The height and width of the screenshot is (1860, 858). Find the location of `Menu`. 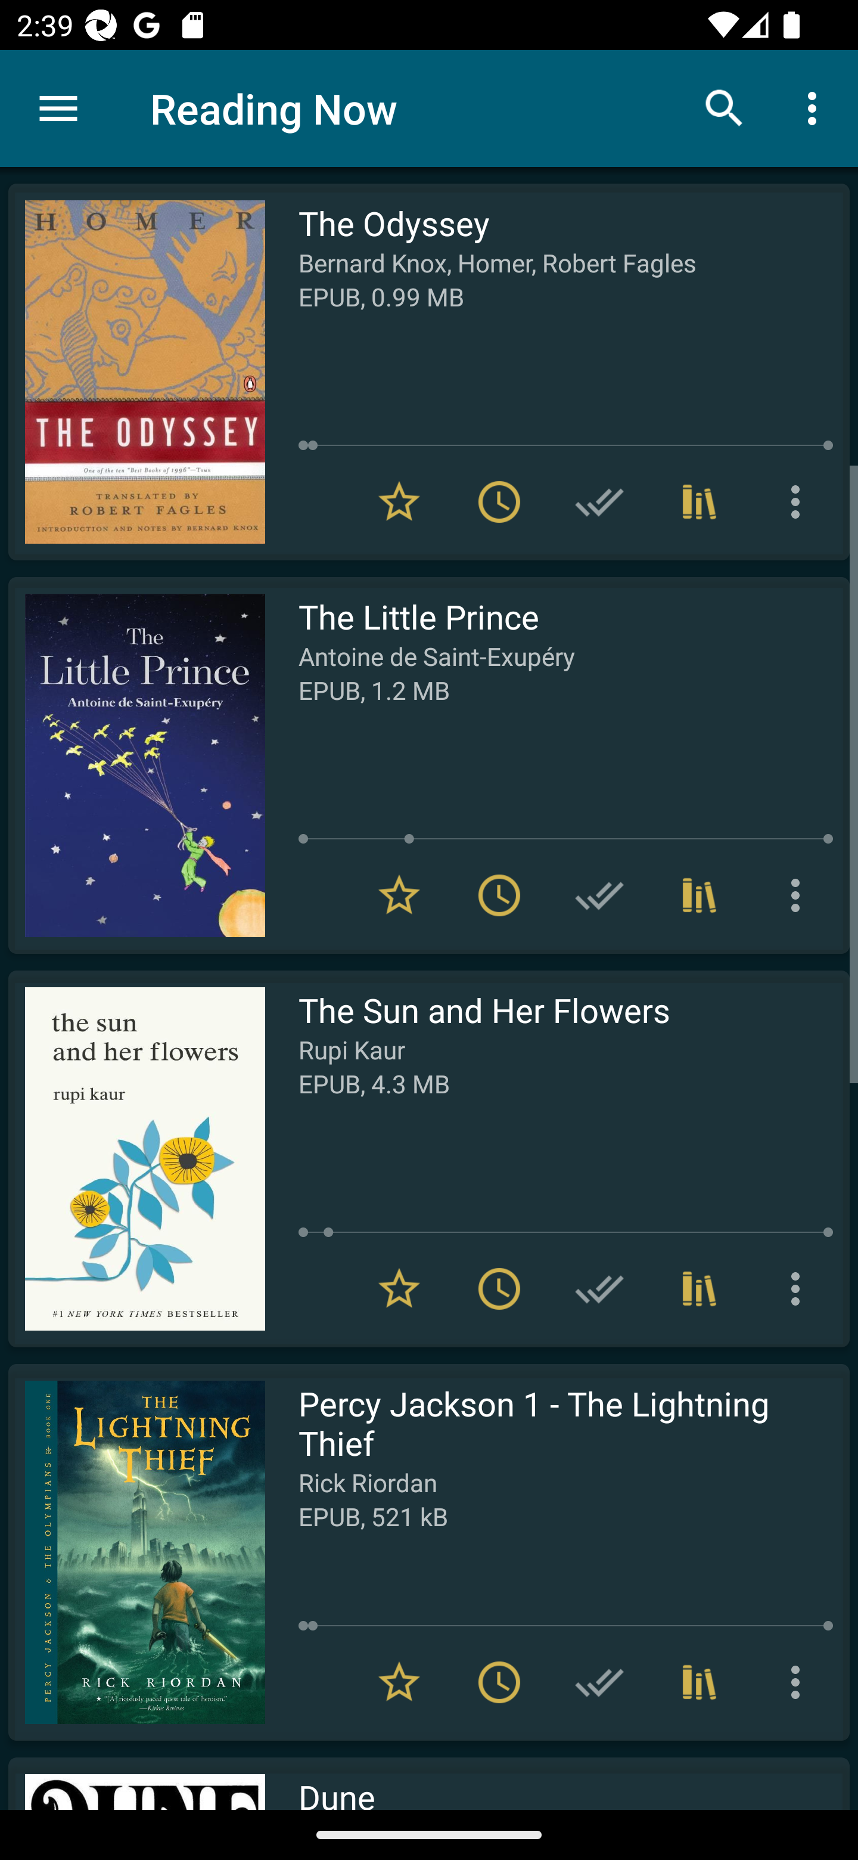

Menu is located at coordinates (58, 108).